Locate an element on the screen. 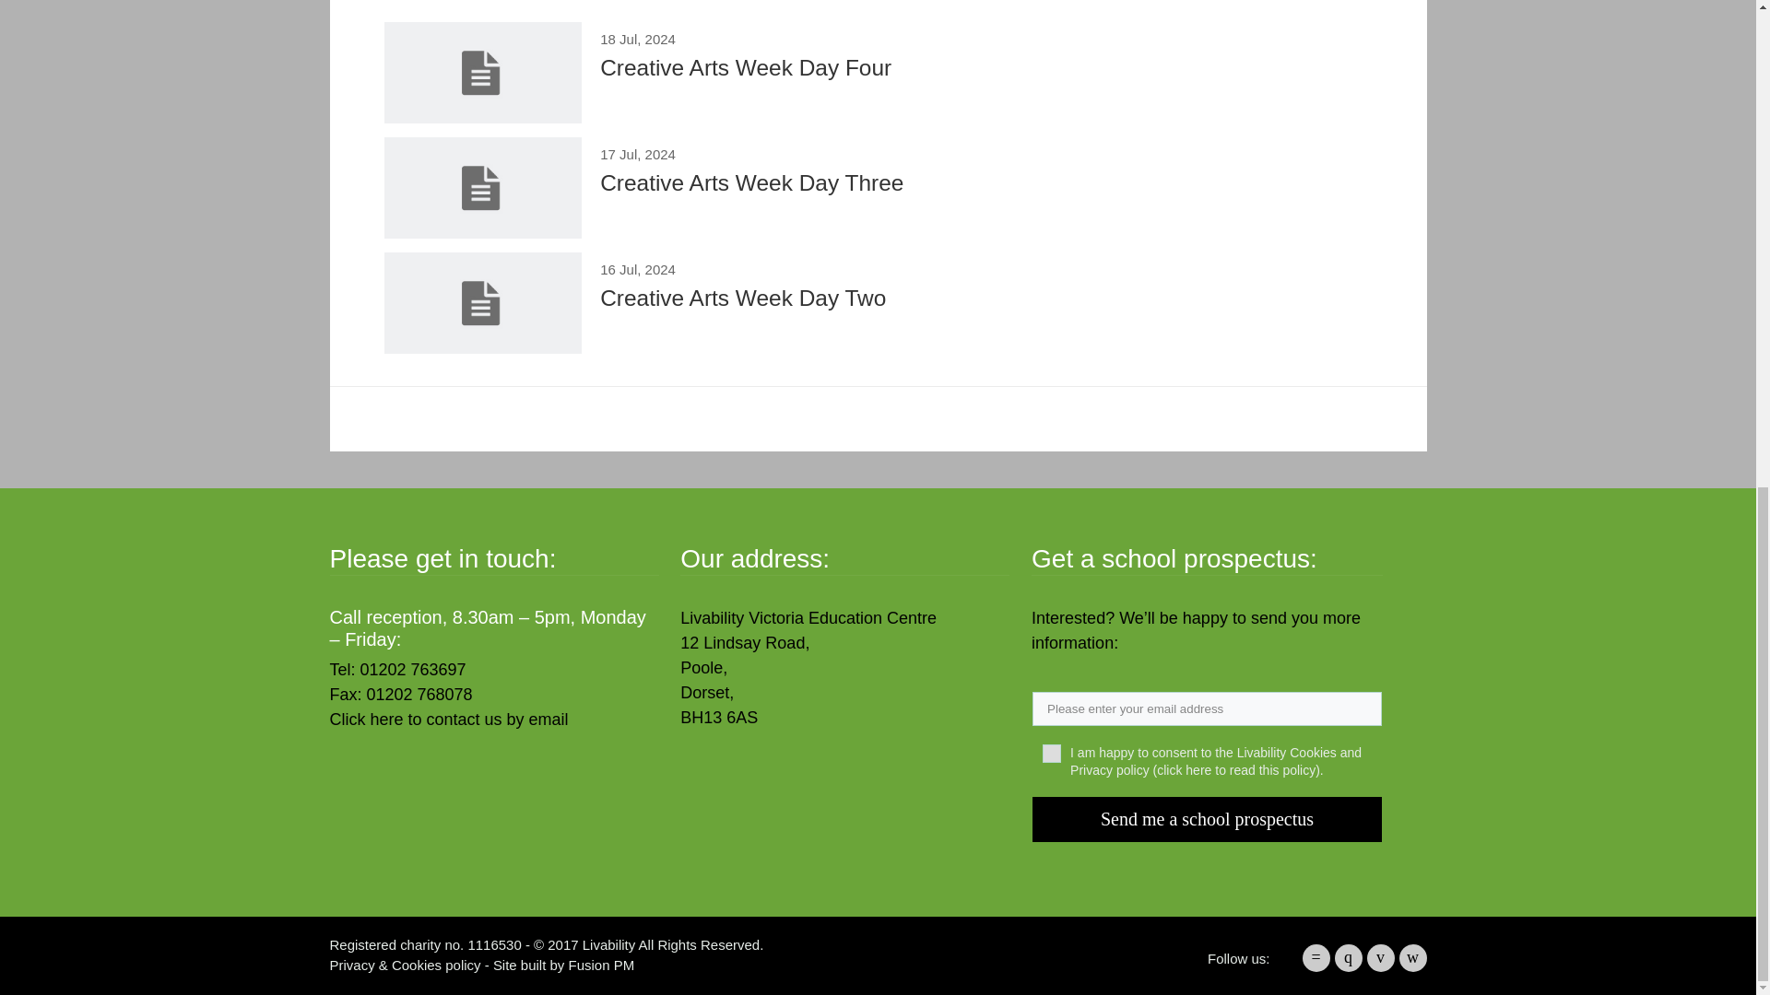  Fusion PM is located at coordinates (878, 303).